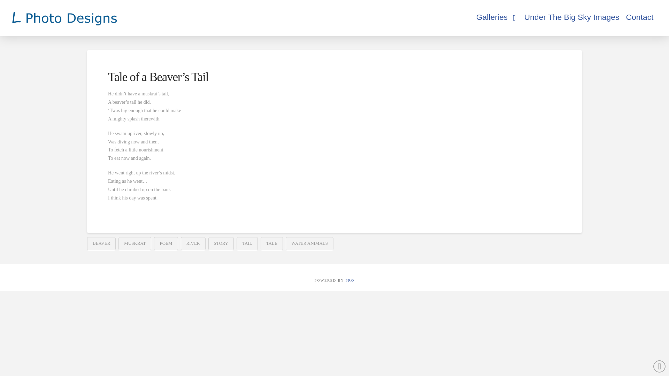  What do you see at coordinates (134, 244) in the screenshot?
I see `MUSKRAT` at bounding box center [134, 244].